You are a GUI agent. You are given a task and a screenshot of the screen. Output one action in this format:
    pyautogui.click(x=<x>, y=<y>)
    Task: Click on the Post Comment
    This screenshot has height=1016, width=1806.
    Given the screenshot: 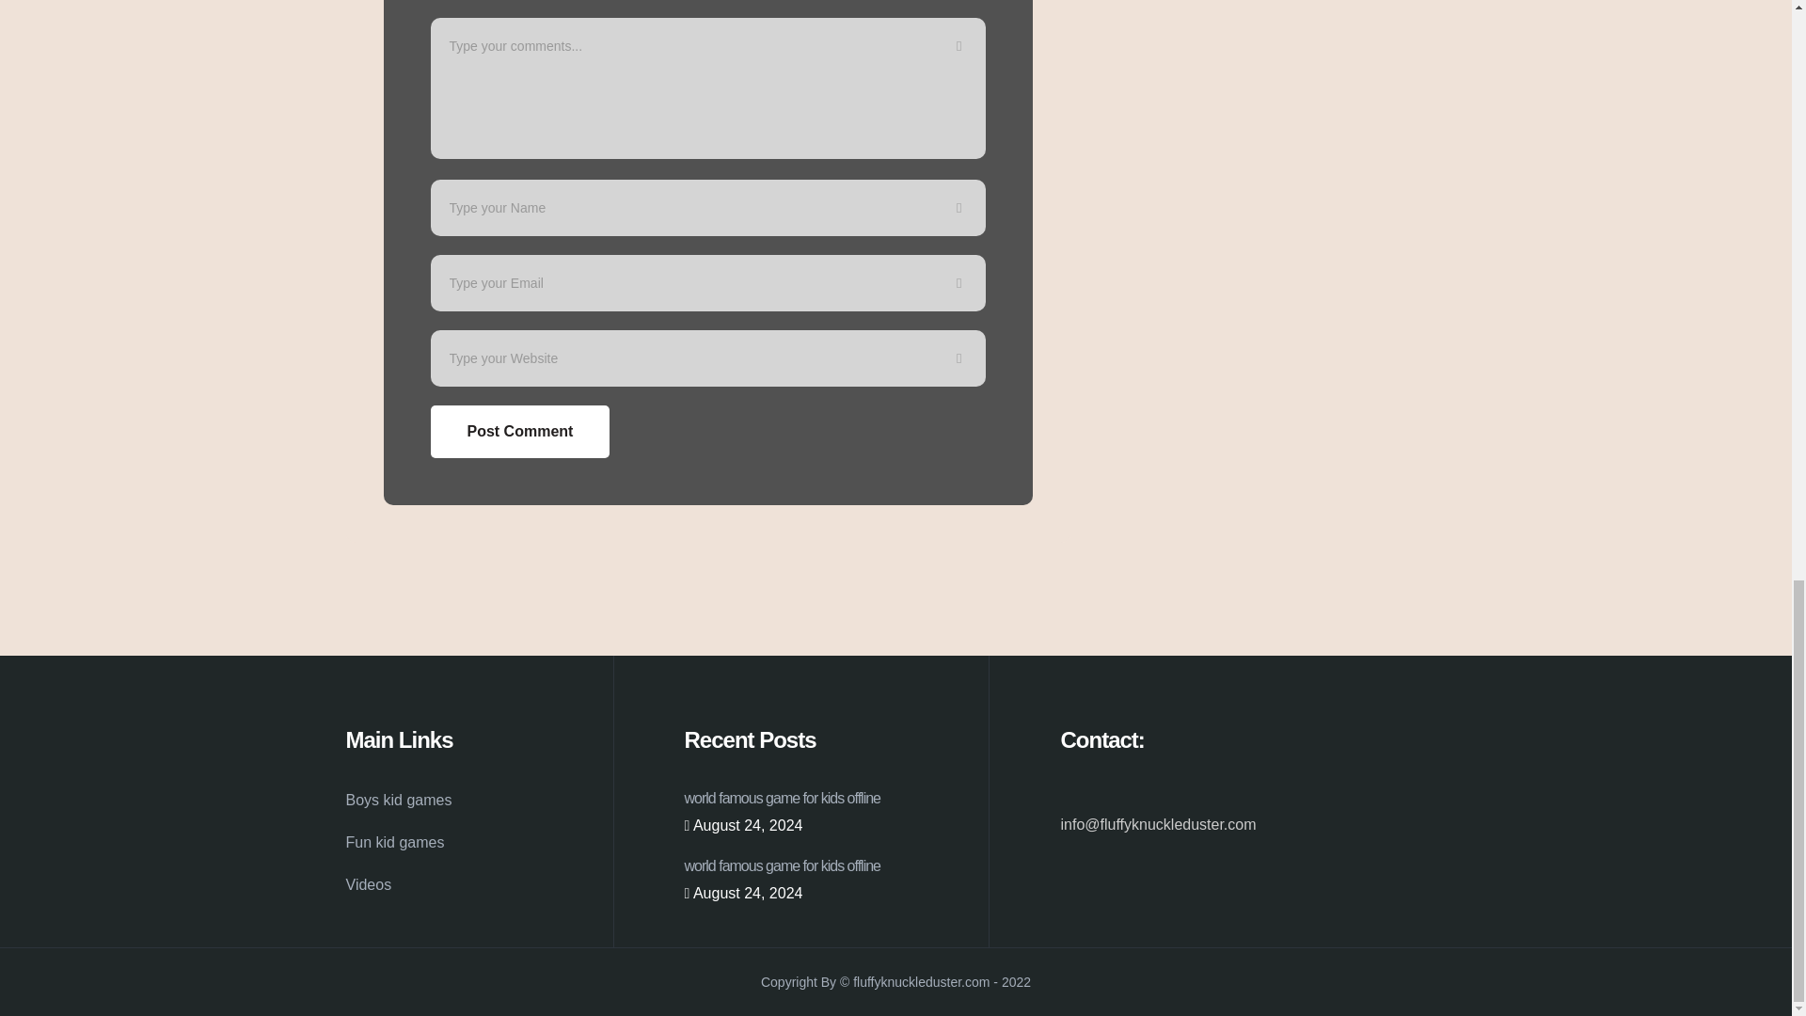 What is the action you would take?
    pyautogui.click(x=520, y=431)
    